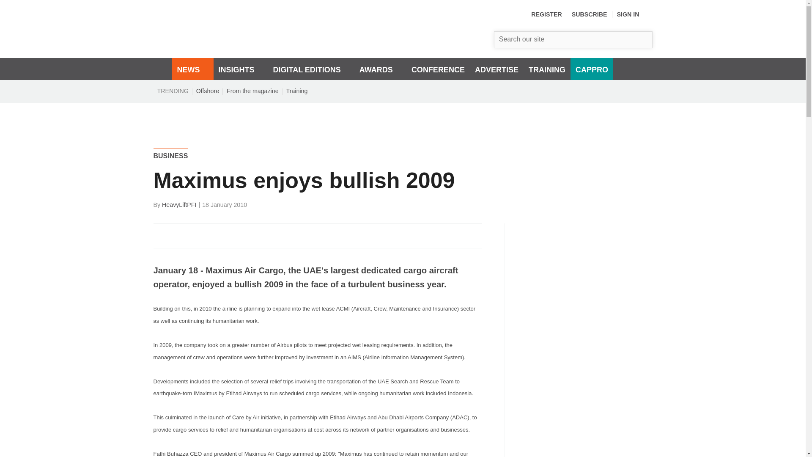 The image size is (812, 457). I want to click on Site name, so click(255, 45).